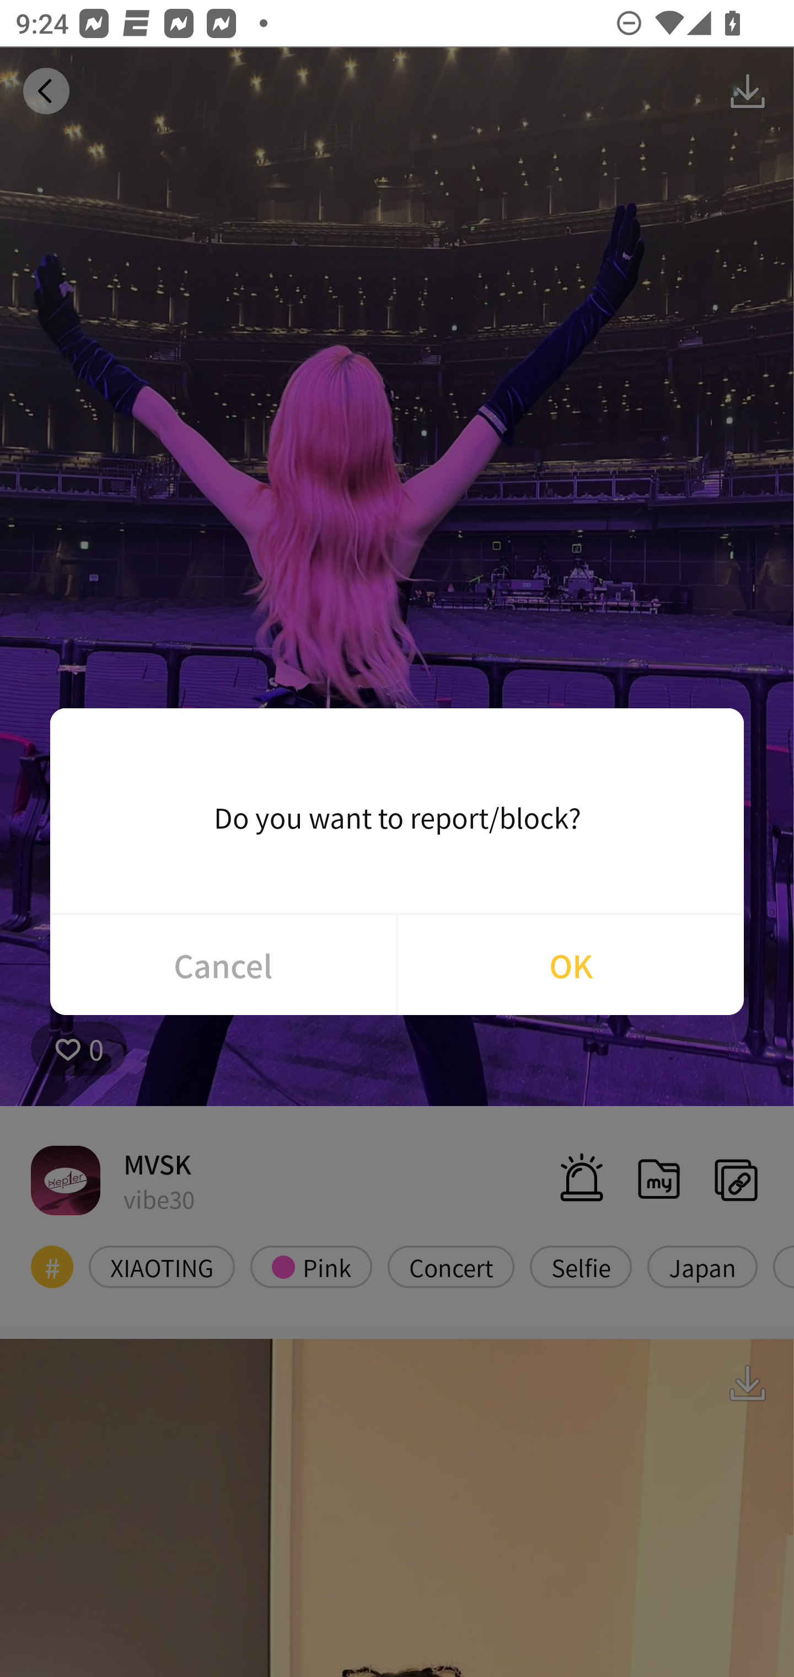  I want to click on OK, so click(571, 965).